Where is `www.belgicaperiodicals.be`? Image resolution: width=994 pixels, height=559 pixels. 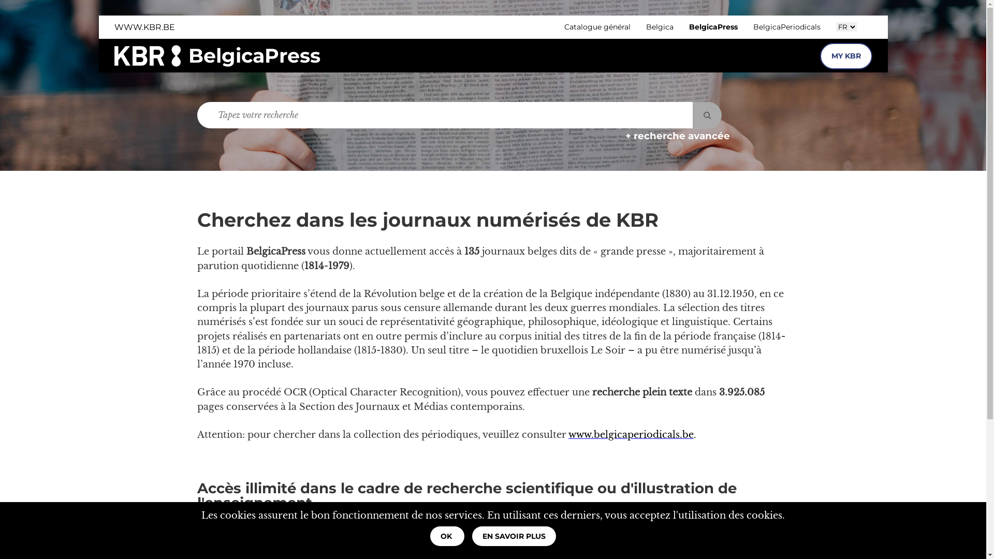
www.belgicaperiodicals.be is located at coordinates (631, 435).